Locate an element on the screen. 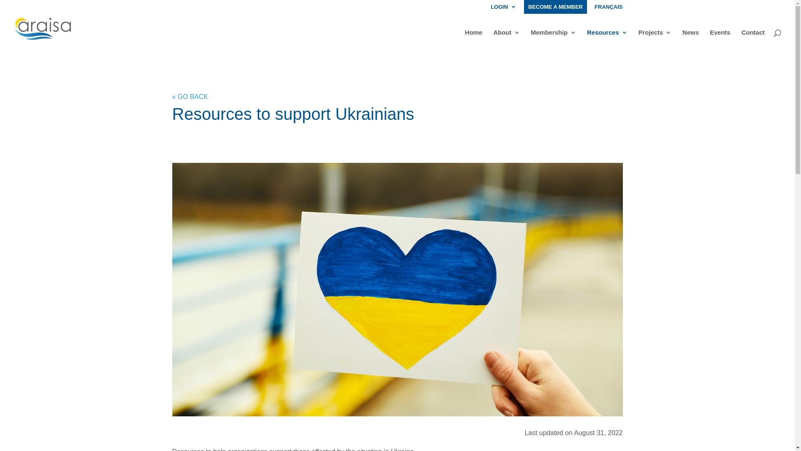  Membership is located at coordinates (553, 37).